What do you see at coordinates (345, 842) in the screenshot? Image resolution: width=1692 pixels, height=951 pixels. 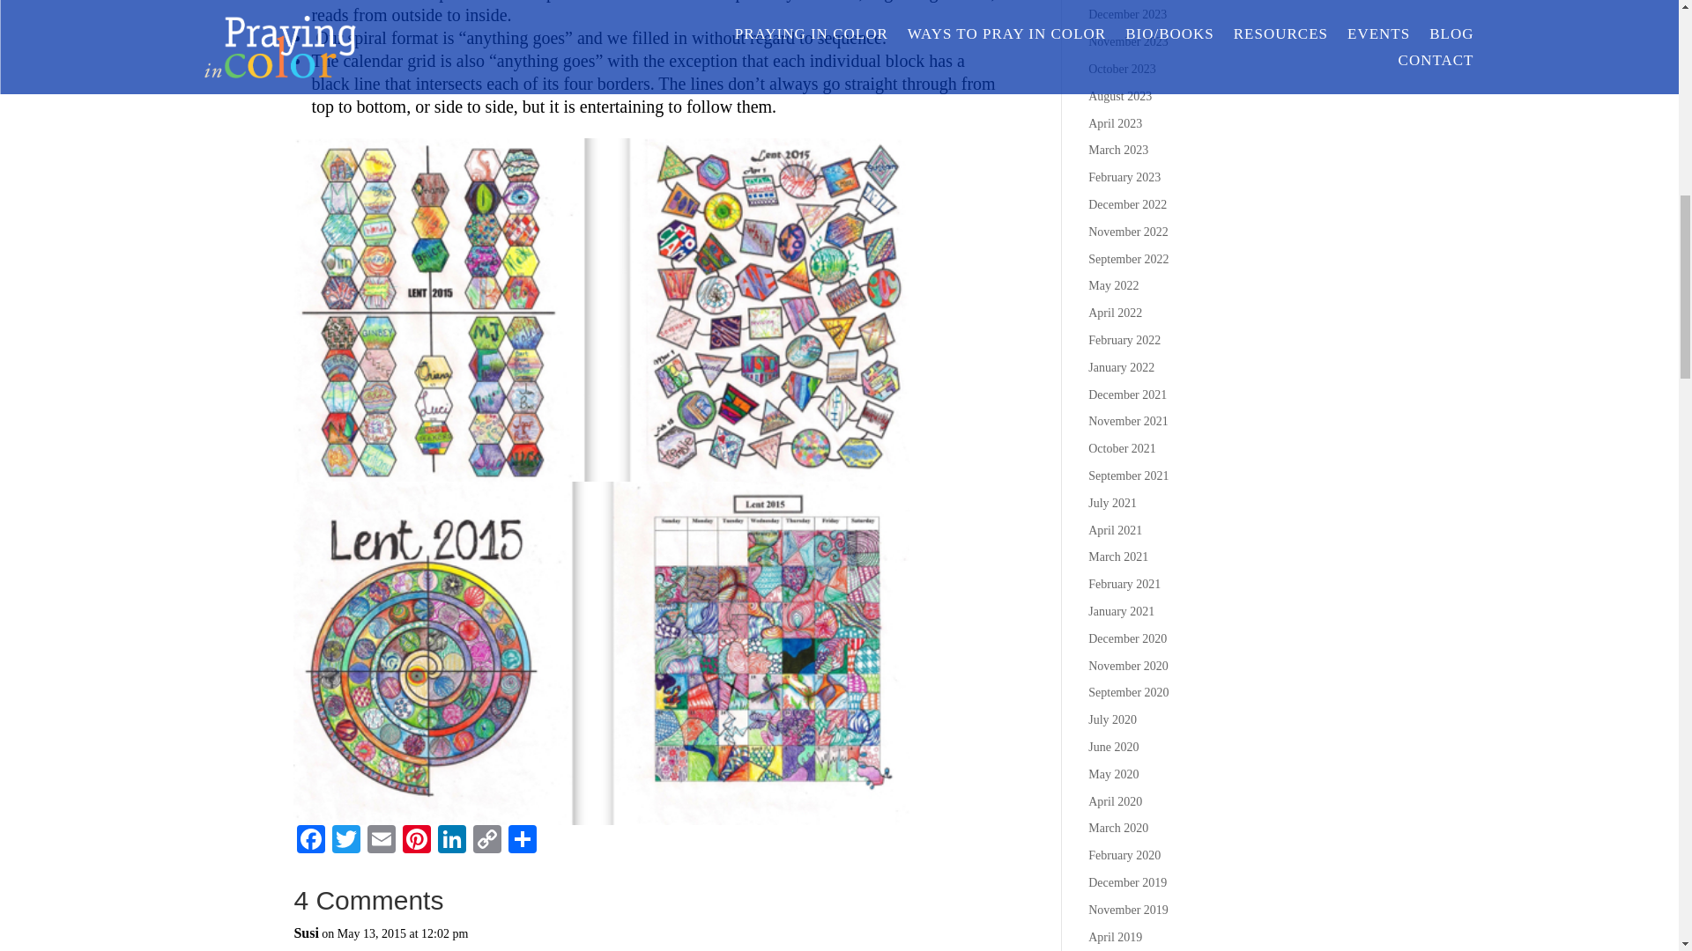 I see `Twitter` at bounding box center [345, 842].